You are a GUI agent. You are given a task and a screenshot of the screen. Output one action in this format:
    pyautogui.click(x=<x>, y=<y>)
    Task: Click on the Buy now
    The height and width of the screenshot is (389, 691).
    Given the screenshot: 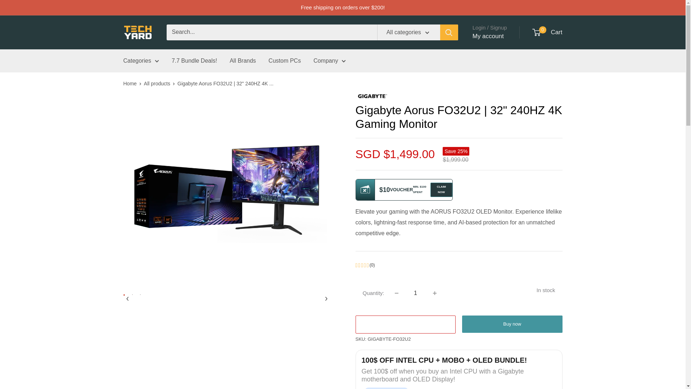 What is the action you would take?
    pyautogui.click(x=512, y=324)
    